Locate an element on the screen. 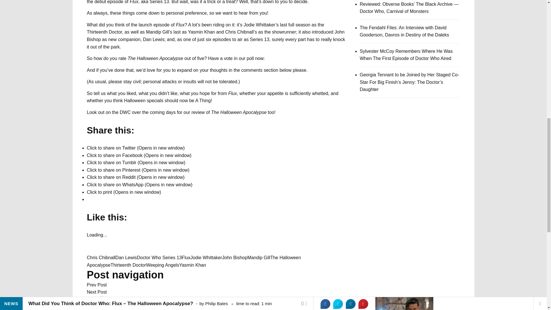  Click to share on WhatsApp is located at coordinates (139, 185).